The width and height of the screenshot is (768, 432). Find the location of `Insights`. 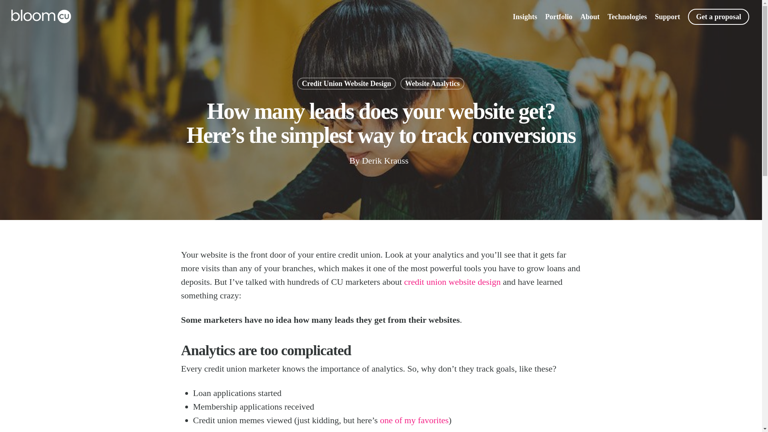

Insights is located at coordinates (525, 16).